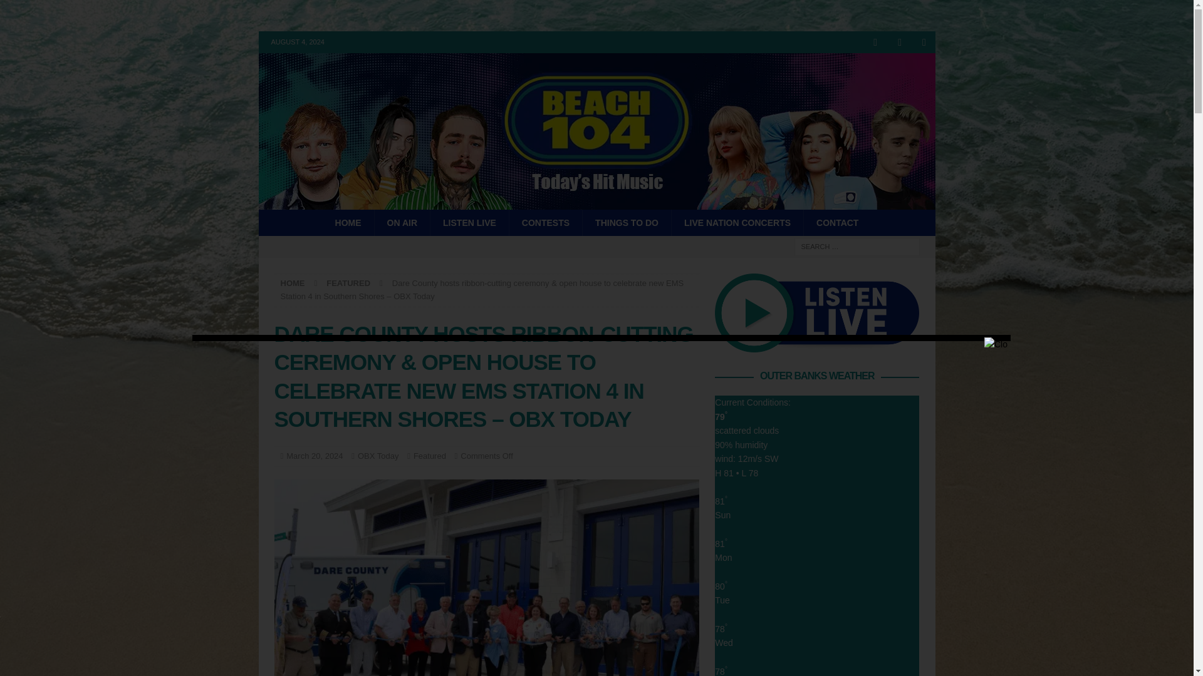  Describe the element at coordinates (737, 222) in the screenshot. I see `LIVE NATION CONCERTS` at that location.